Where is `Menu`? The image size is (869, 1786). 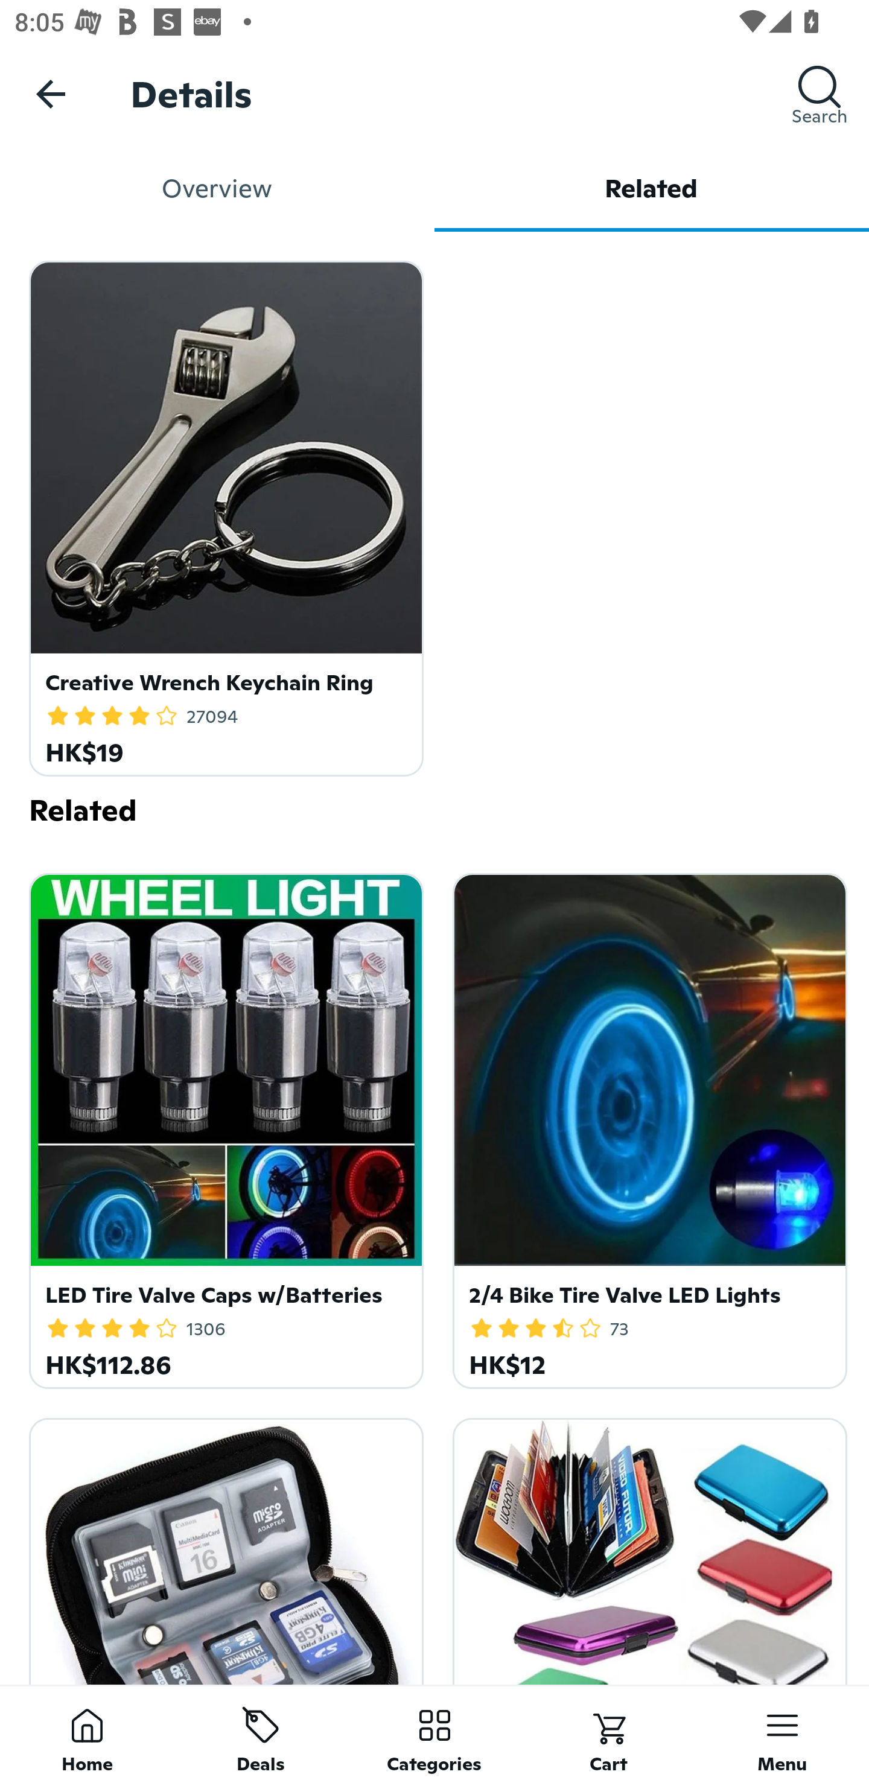 Menu is located at coordinates (782, 1735).